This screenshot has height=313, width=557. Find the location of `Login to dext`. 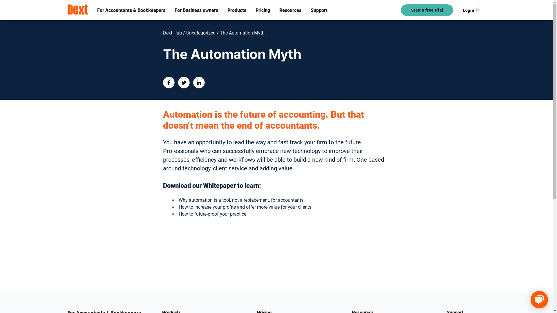

Login to dext is located at coordinates (471, 10).